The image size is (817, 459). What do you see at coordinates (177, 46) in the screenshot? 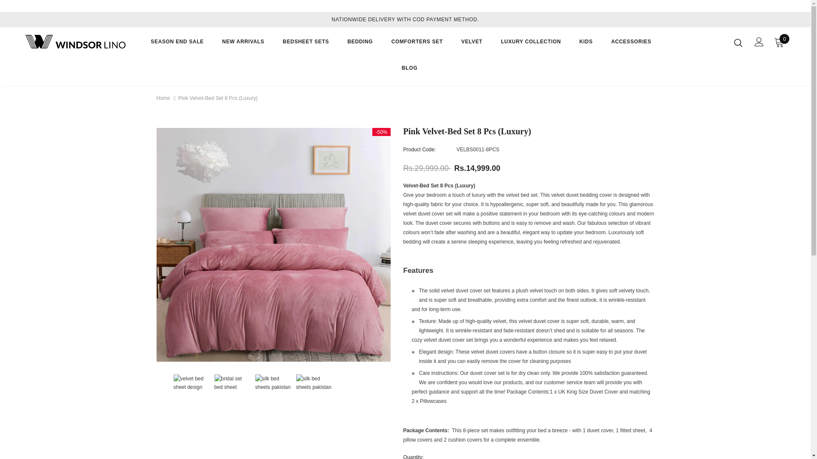
I see `SEASON END SALE` at bounding box center [177, 46].